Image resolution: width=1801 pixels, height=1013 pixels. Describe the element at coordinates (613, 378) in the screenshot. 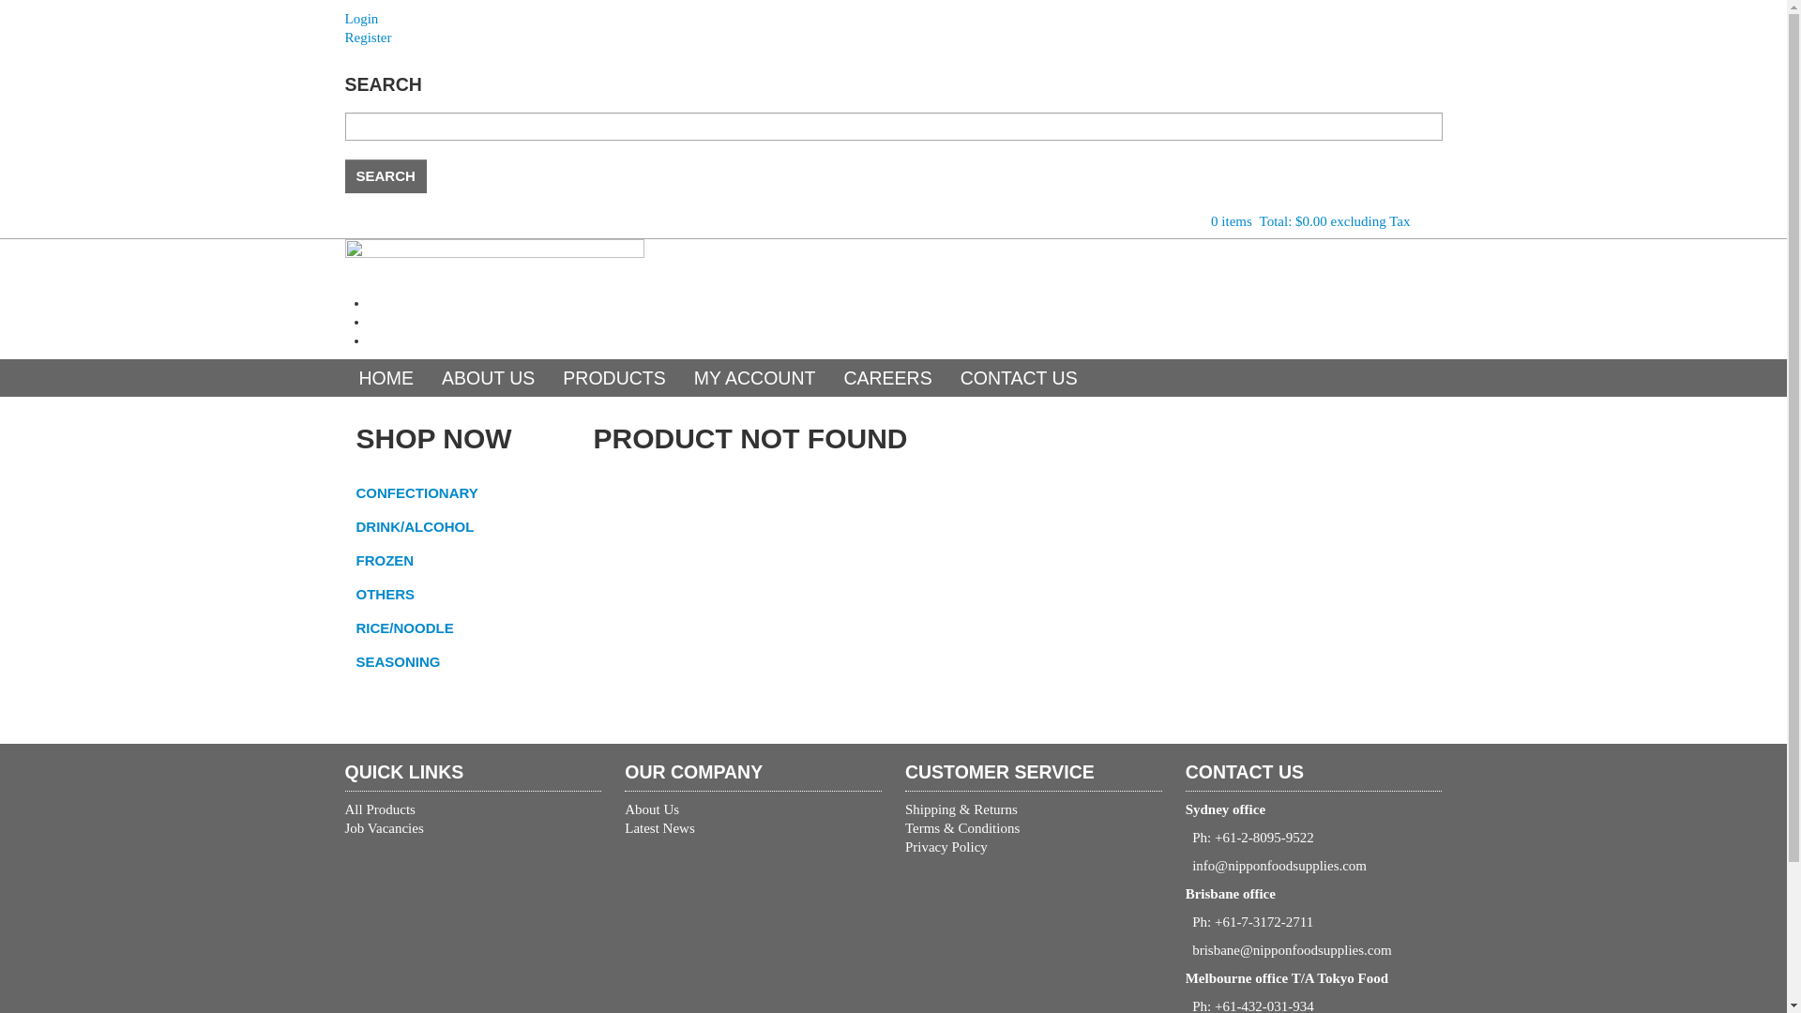

I see `PRODUCTS` at that location.